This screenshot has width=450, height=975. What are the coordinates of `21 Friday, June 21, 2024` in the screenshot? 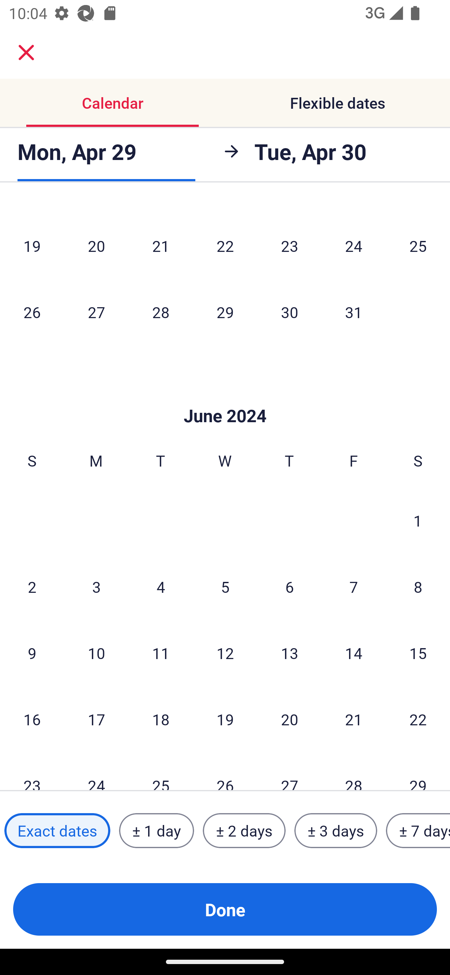 It's located at (354, 719).